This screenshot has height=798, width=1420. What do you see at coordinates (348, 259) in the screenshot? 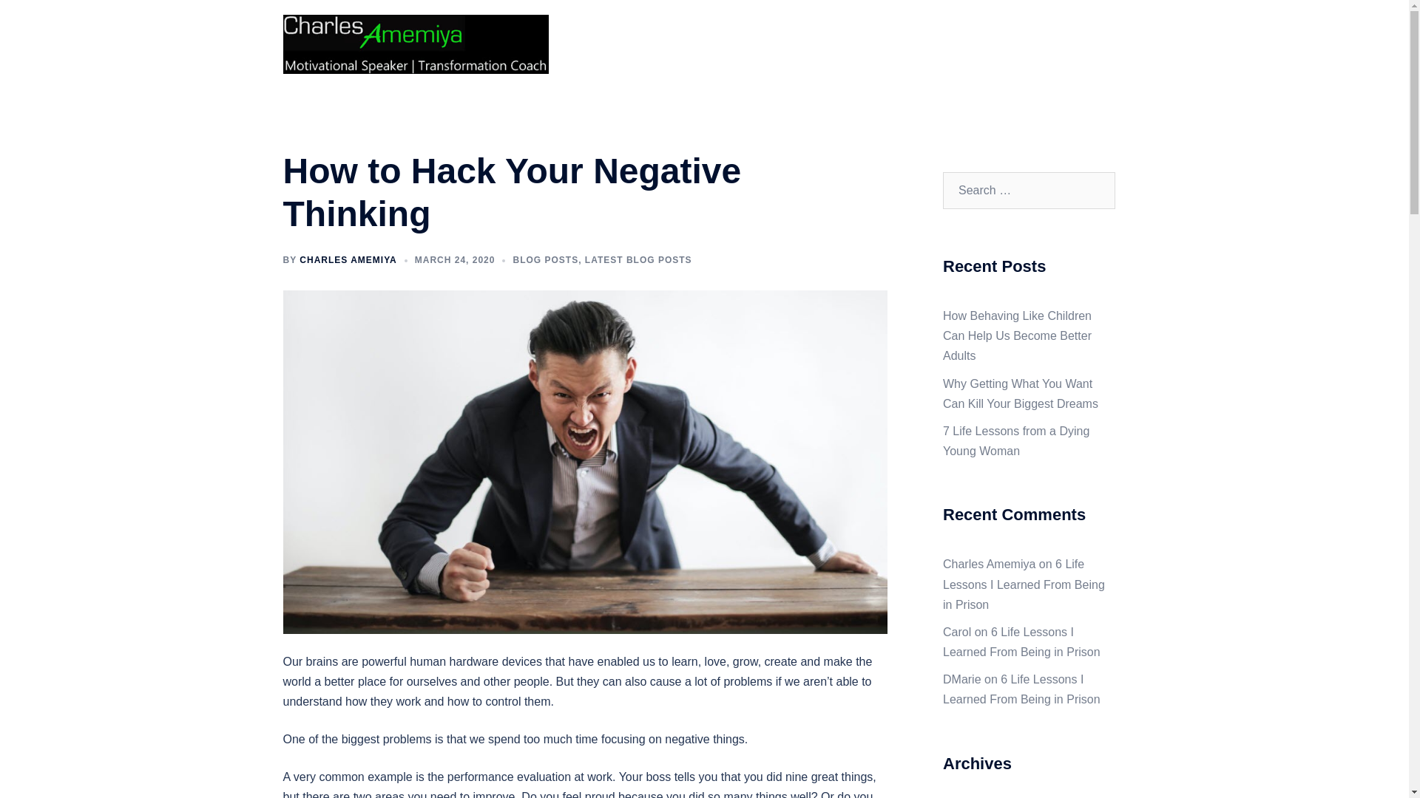
I see `CHARLES AMEMIYA` at bounding box center [348, 259].